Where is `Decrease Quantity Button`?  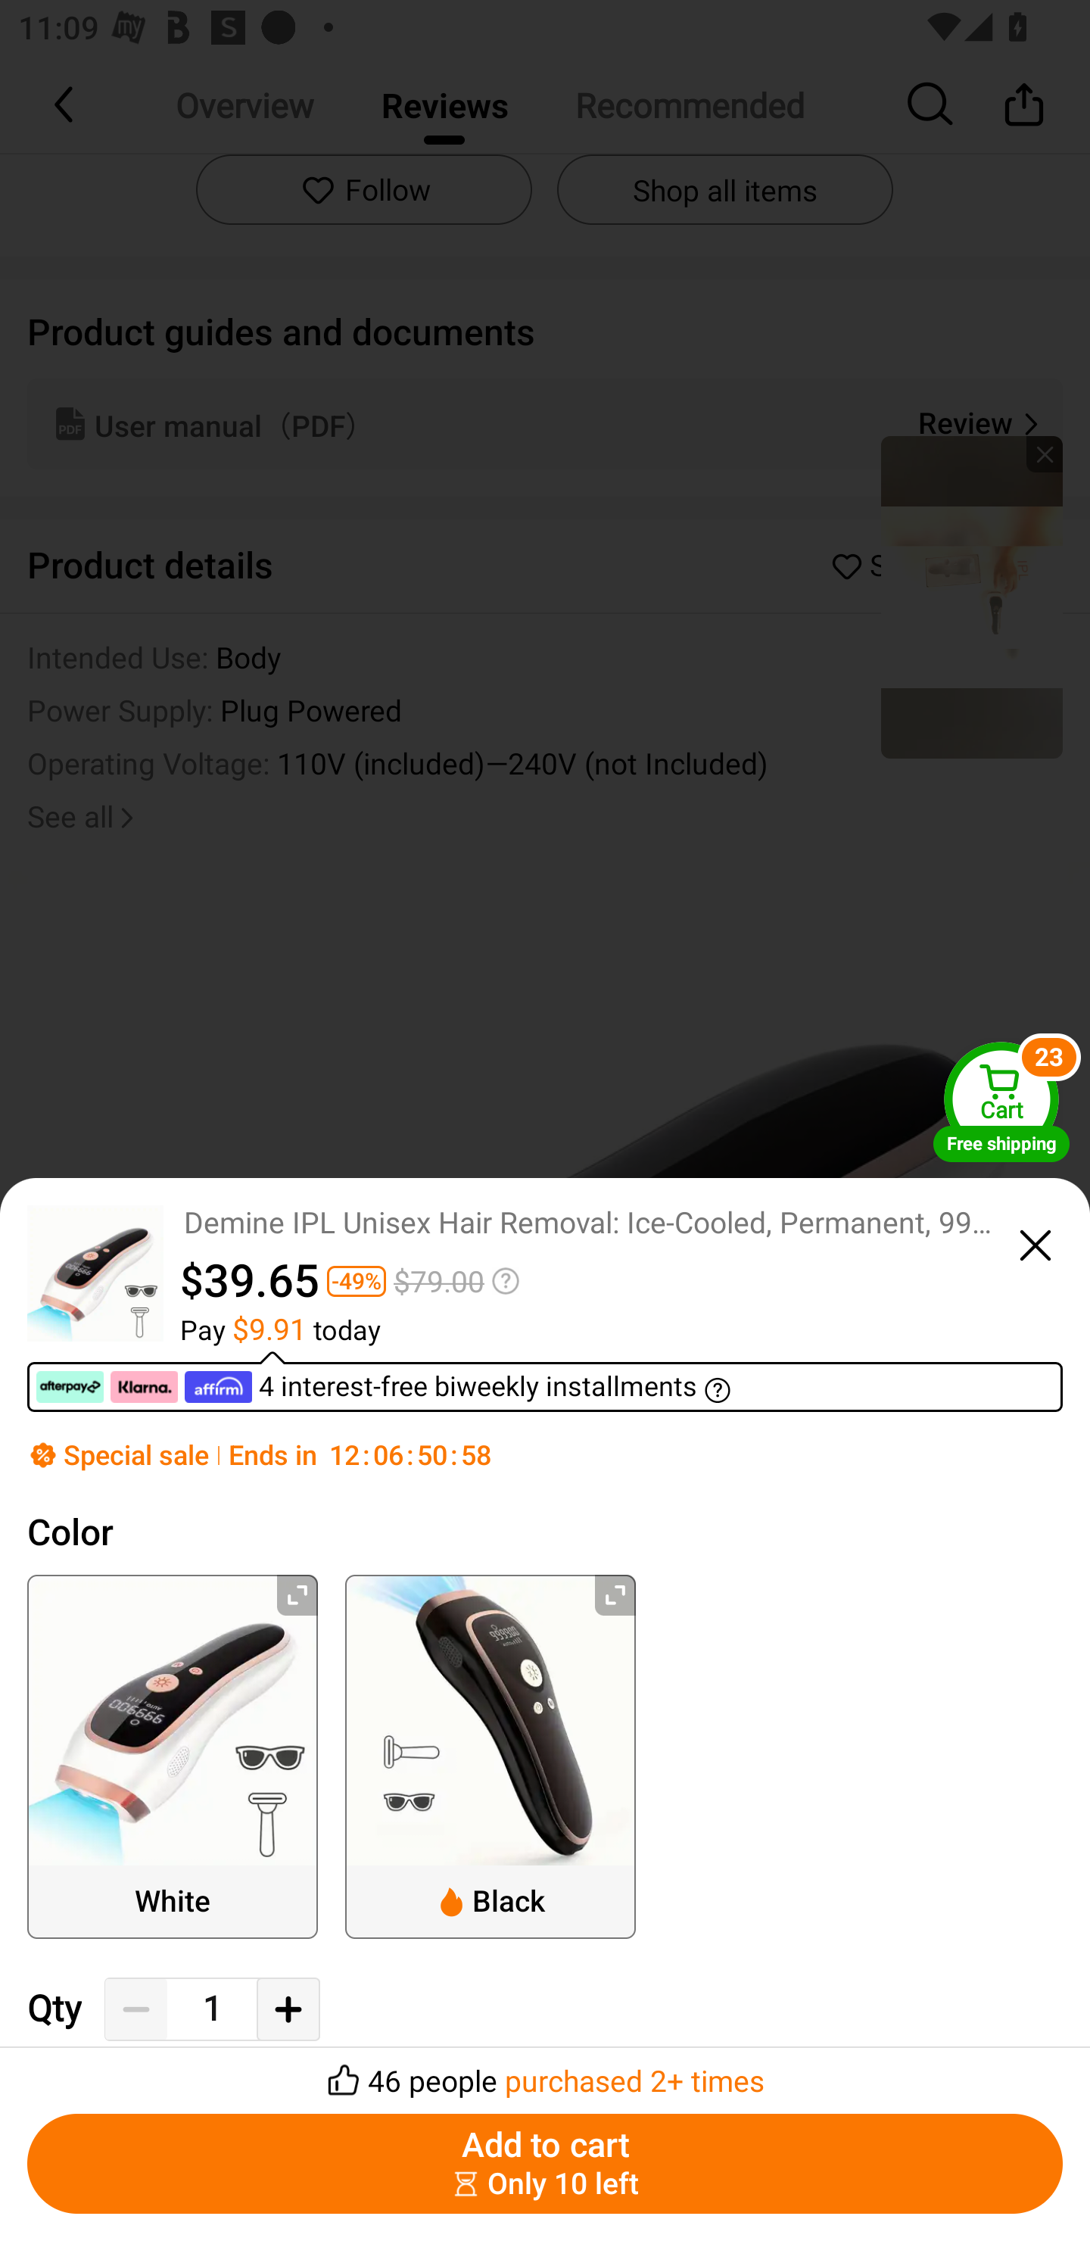 Decrease Quantity Button is located at coordinates (136, 2009).